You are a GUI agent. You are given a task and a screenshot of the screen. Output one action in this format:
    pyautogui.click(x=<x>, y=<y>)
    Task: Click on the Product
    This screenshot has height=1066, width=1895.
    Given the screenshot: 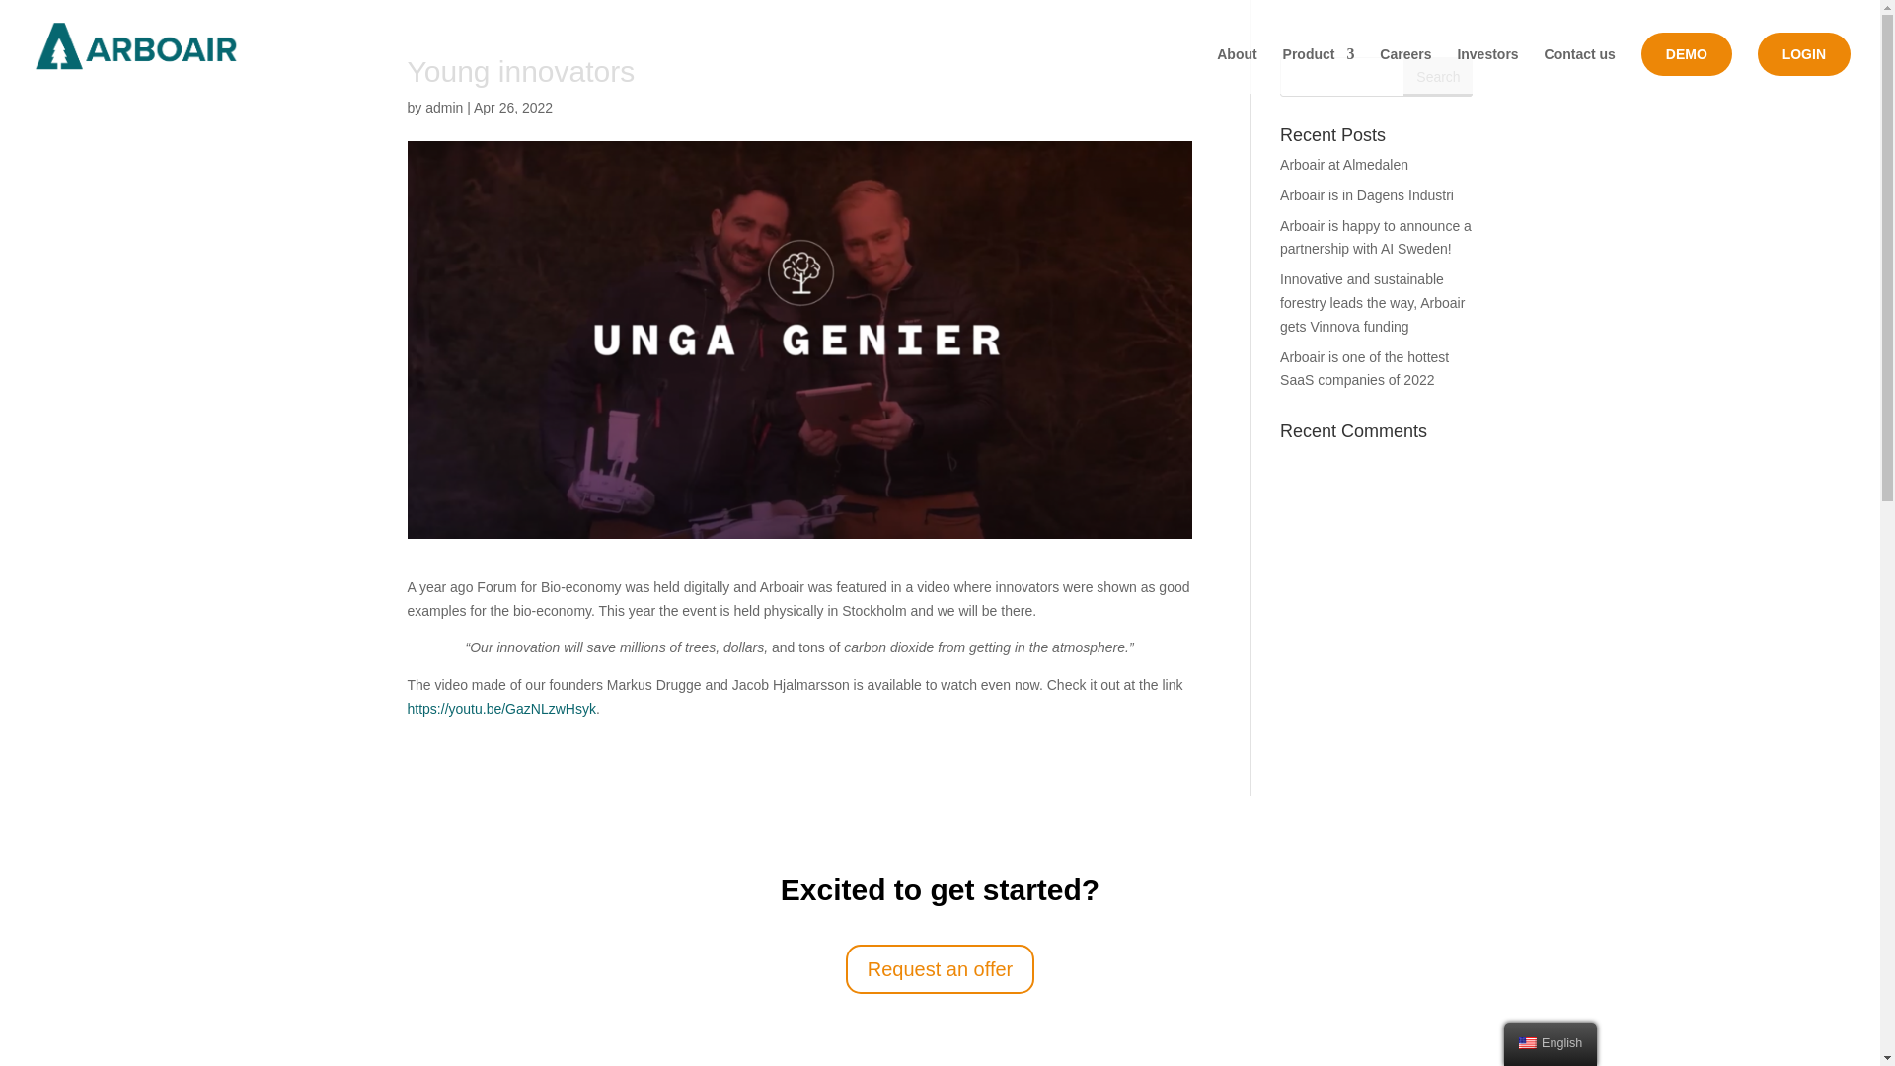 What is the action you would take?
    pyautogui.click(x=1319, y=70)
    